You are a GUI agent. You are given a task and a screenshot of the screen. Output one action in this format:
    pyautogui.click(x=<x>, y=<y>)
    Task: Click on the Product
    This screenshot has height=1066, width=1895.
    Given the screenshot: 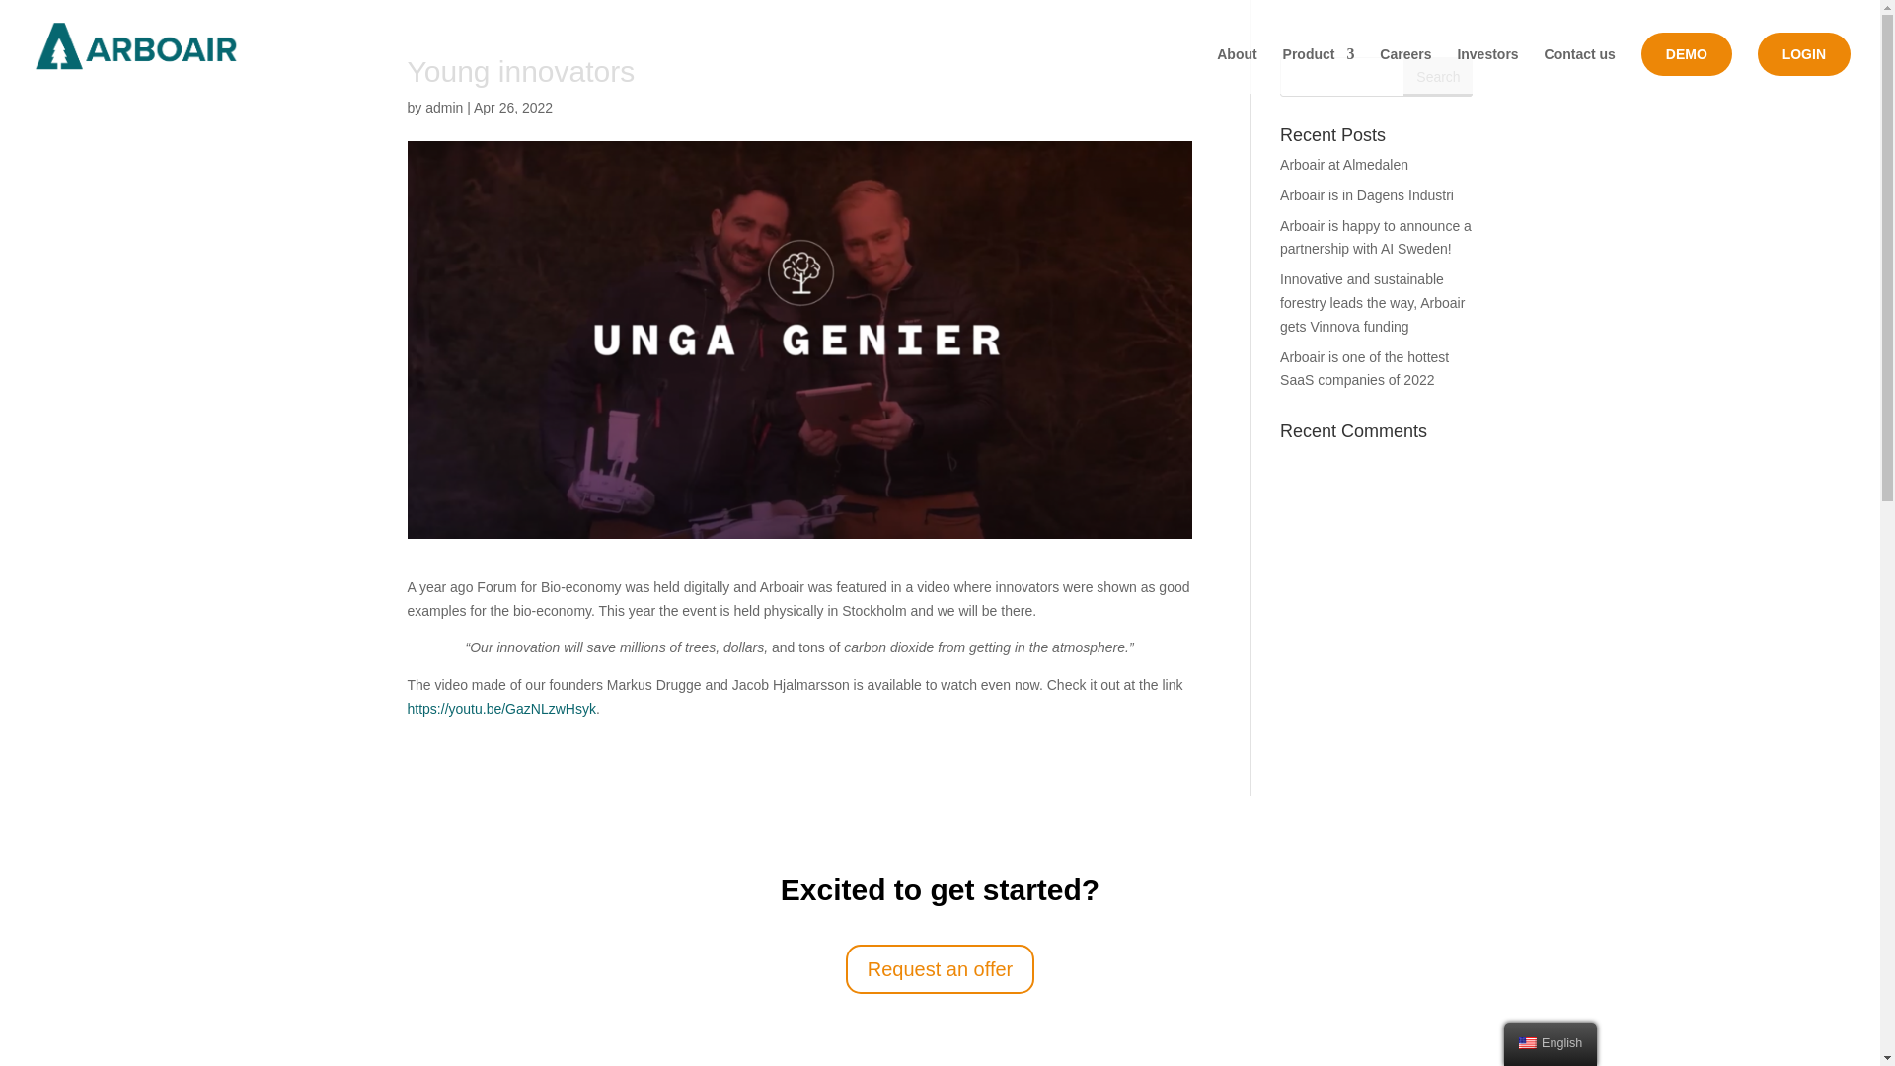 What is the action you would take?
    pyautogui.click(x=1319, y=70)
    